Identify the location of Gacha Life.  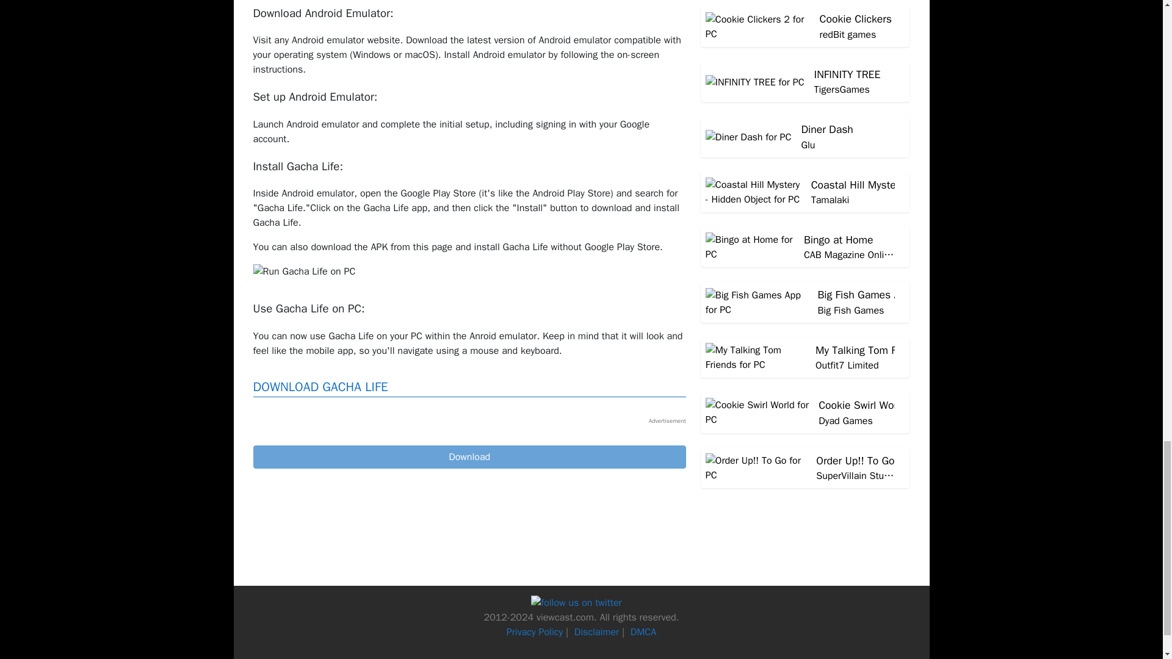
(469, 456).